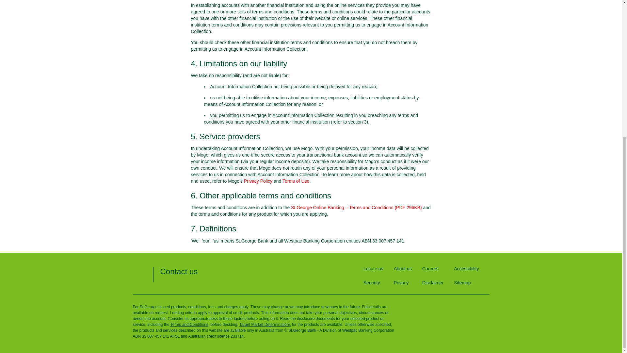 The height and width of the screenshot is (353, 627). I want to click on Follow us on Linkedin, Opens in new tab, so click(469, 305).